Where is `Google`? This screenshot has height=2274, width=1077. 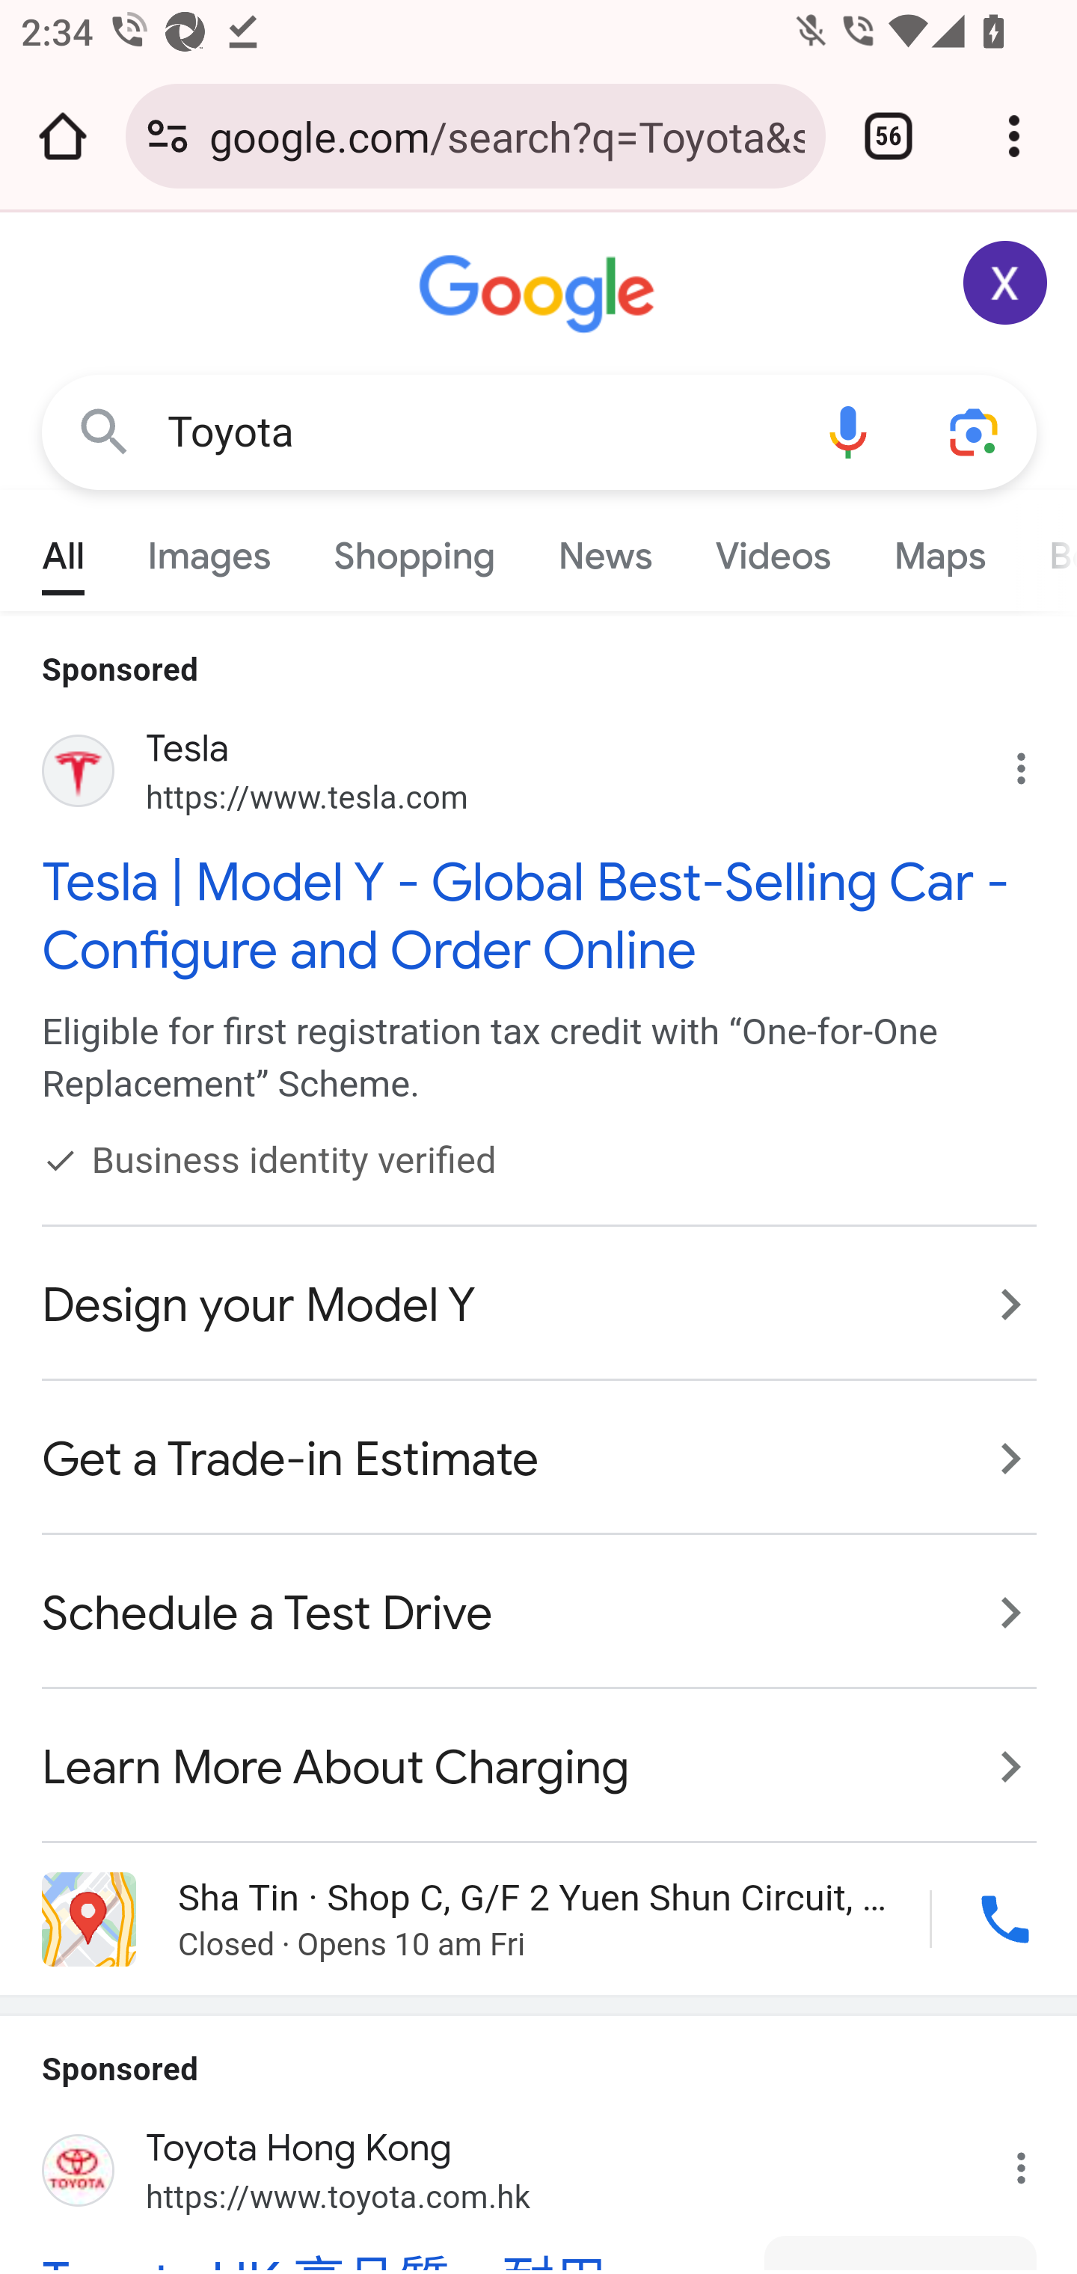 Google is located at coordinates (540, 295).